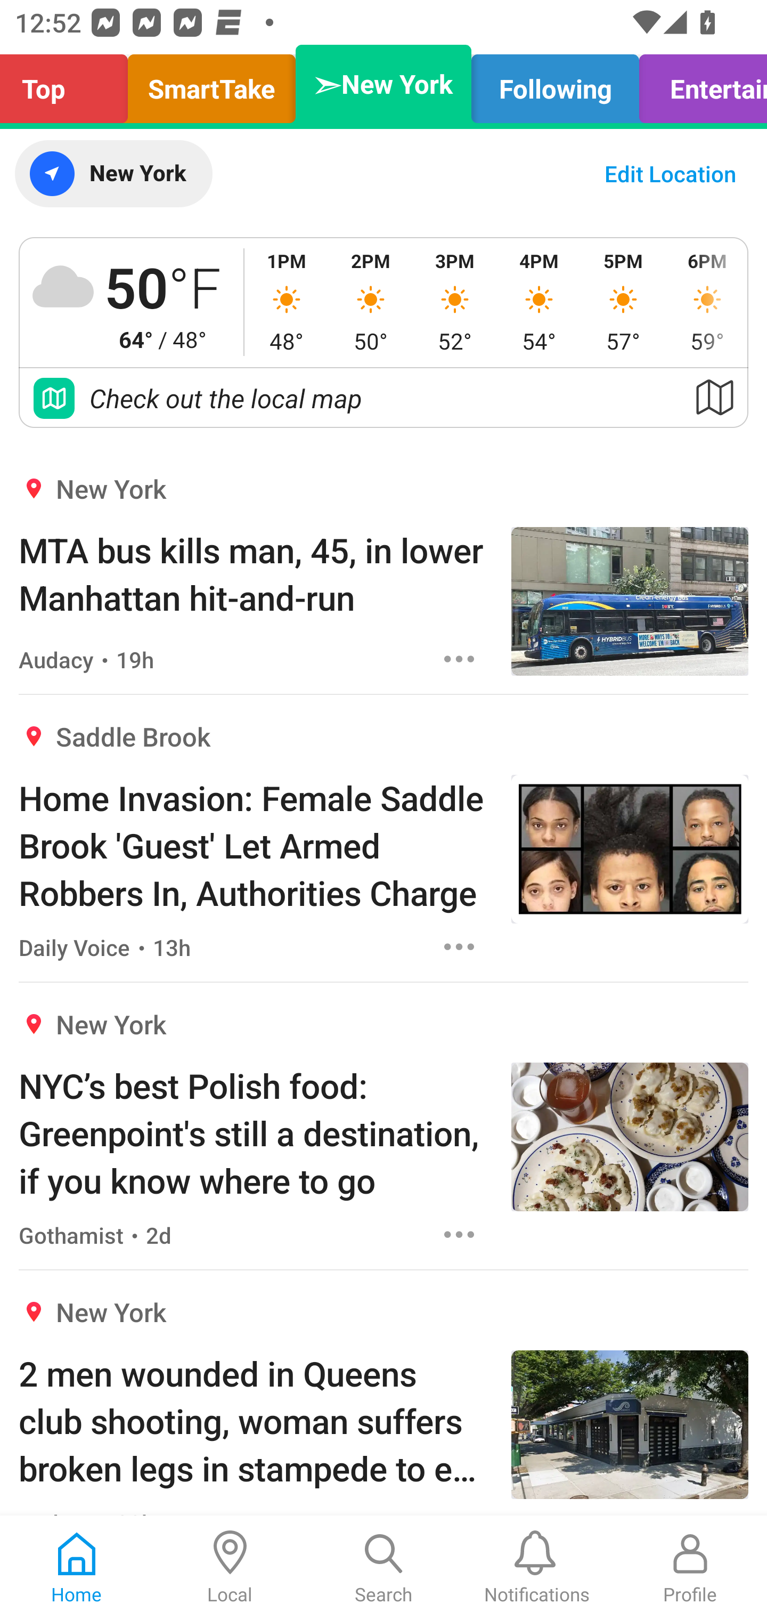  Describe the element at coordinates (706, 302) in the screenshot. I see `6PM 59°` at that location.